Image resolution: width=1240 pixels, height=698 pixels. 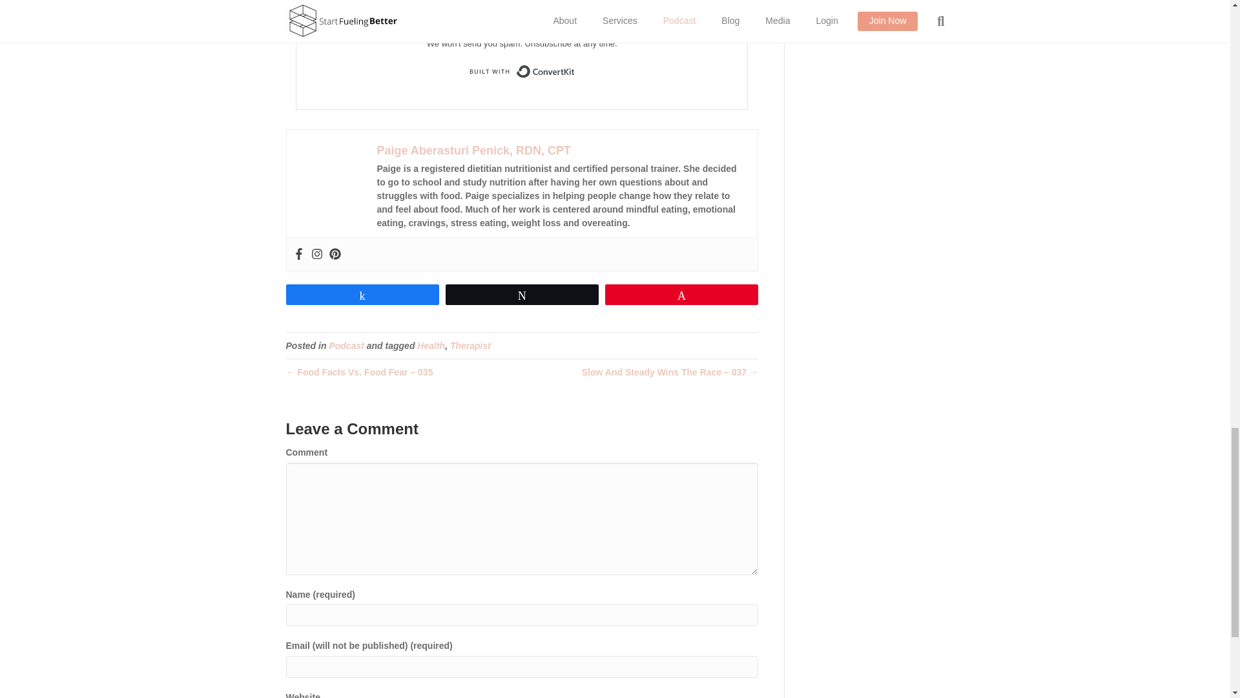 What do you see at coordinates (522, 71) in the screenshot?
I see `Built with ConvertKit` at bounding box center [522, 71].